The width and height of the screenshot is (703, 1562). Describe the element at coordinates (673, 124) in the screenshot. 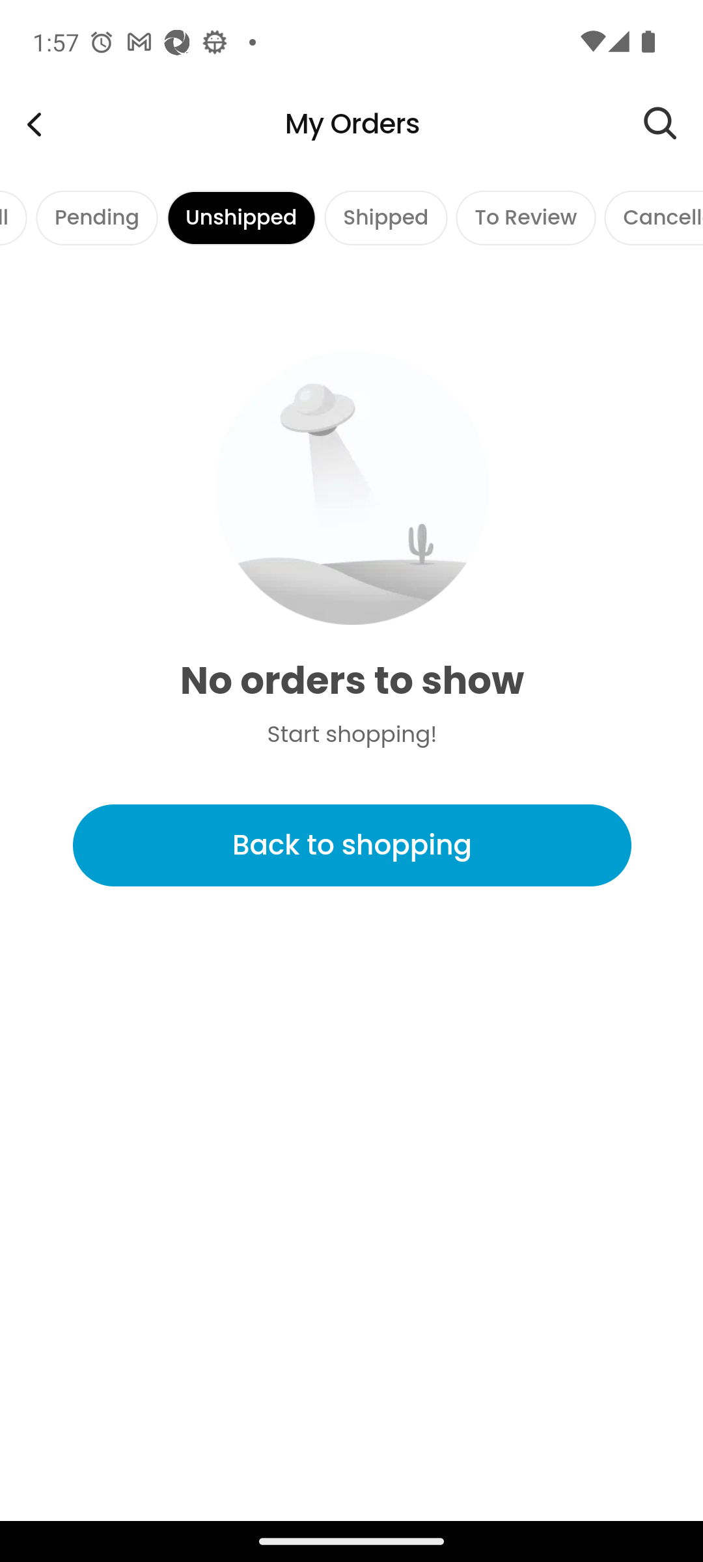

I see `` at that location.